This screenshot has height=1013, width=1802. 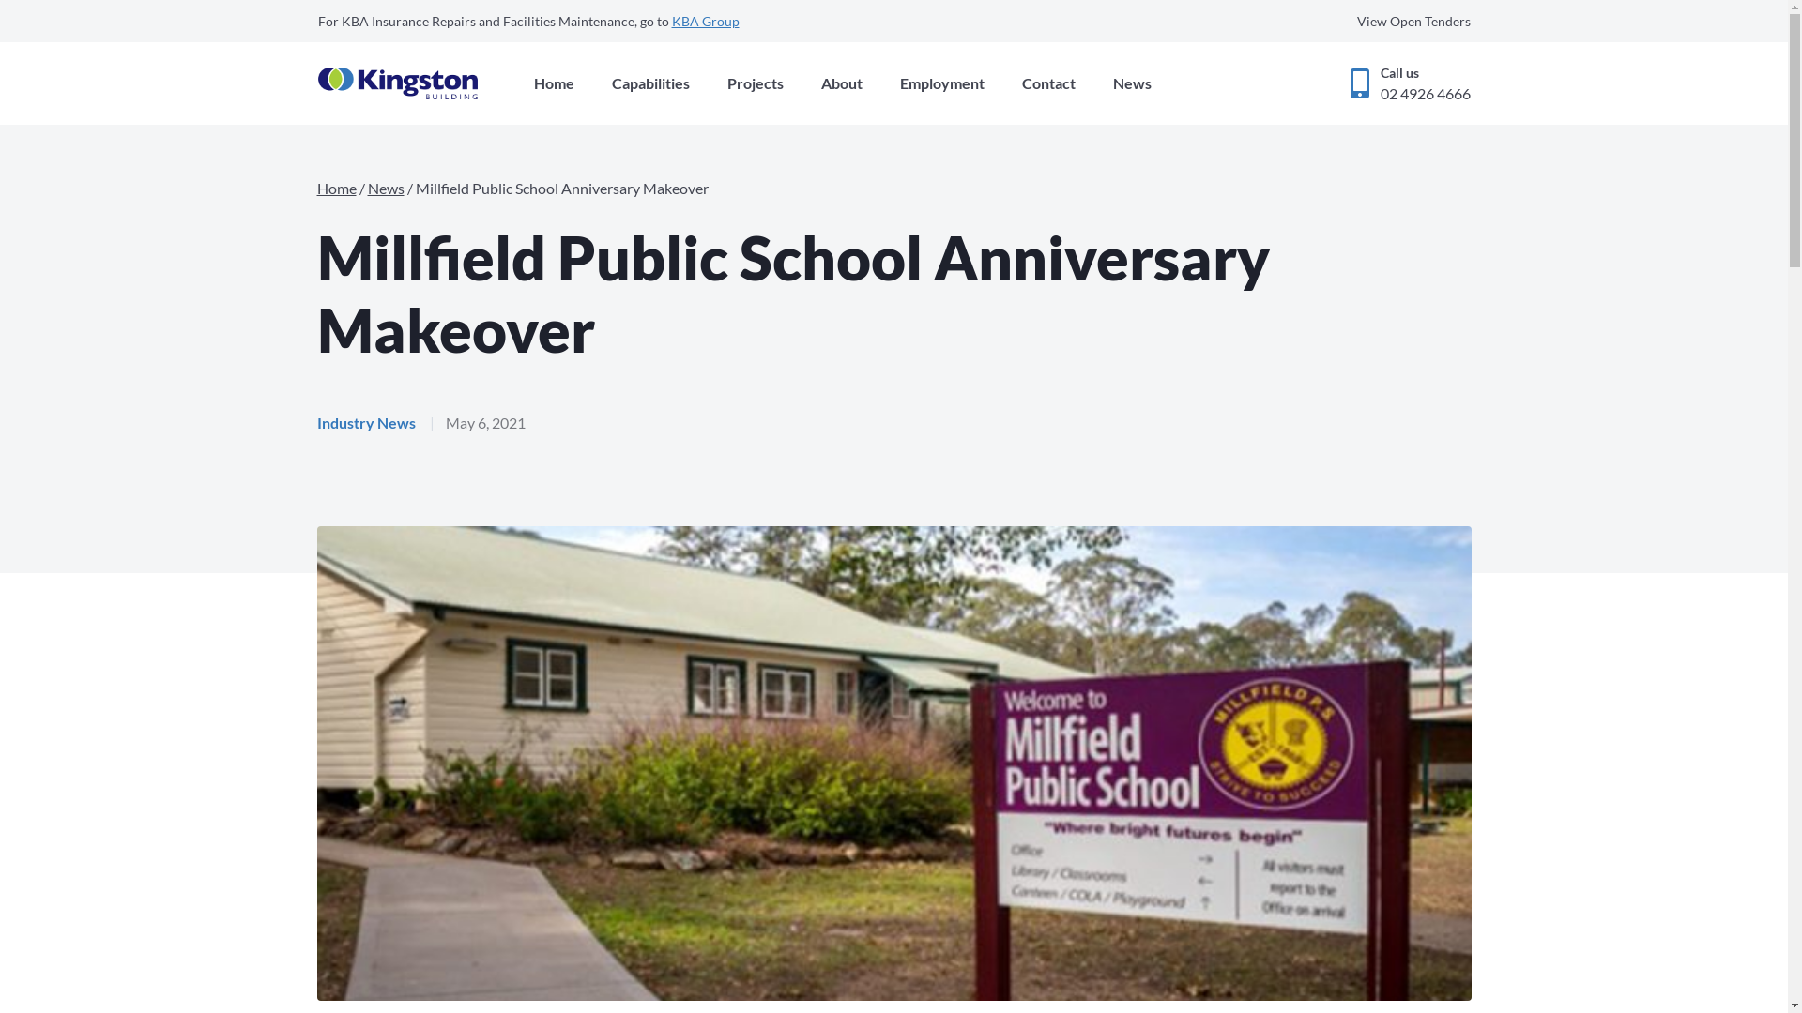 I want to click on For KBA Insurance Repairs and Facilities Maintenance, go to , so click(x=494, y=21).